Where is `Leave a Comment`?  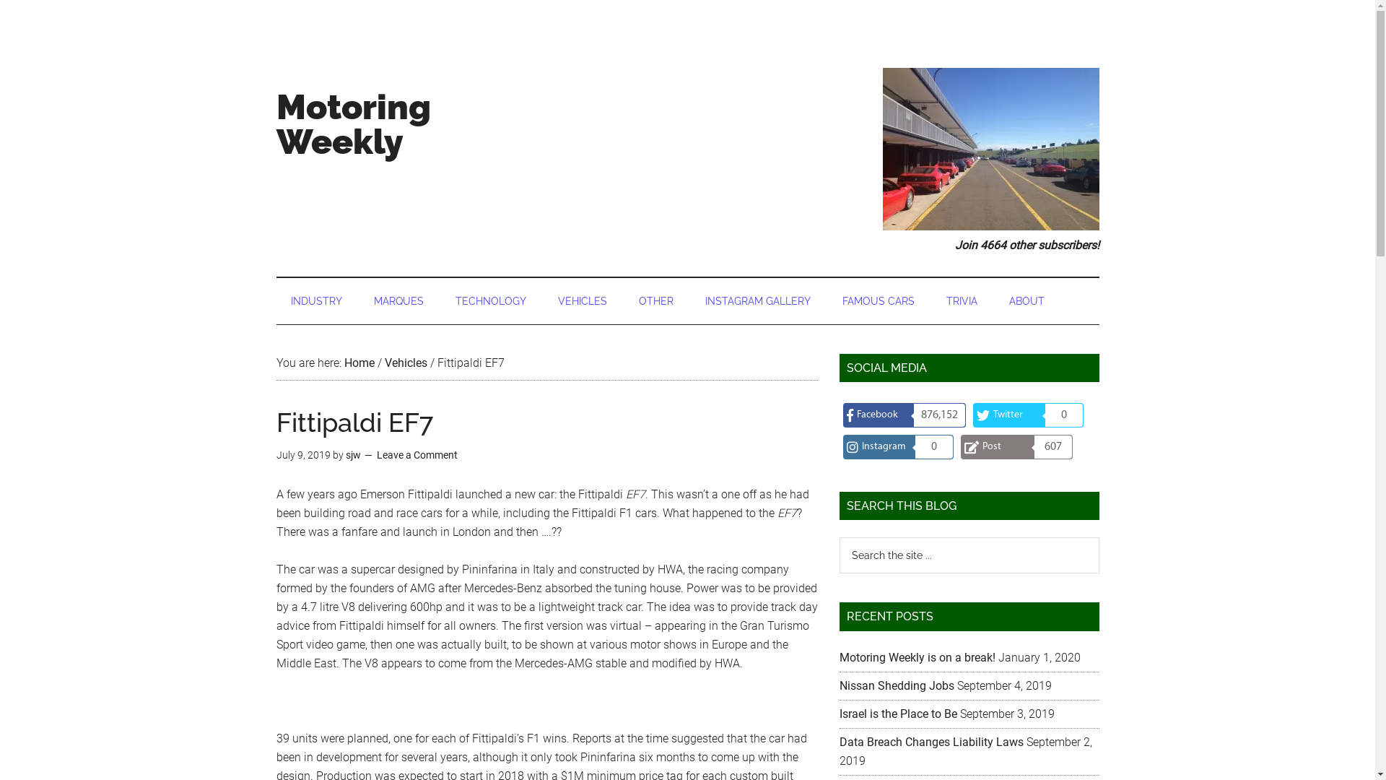
Leave a Comment is located at coordinates (417, 455).